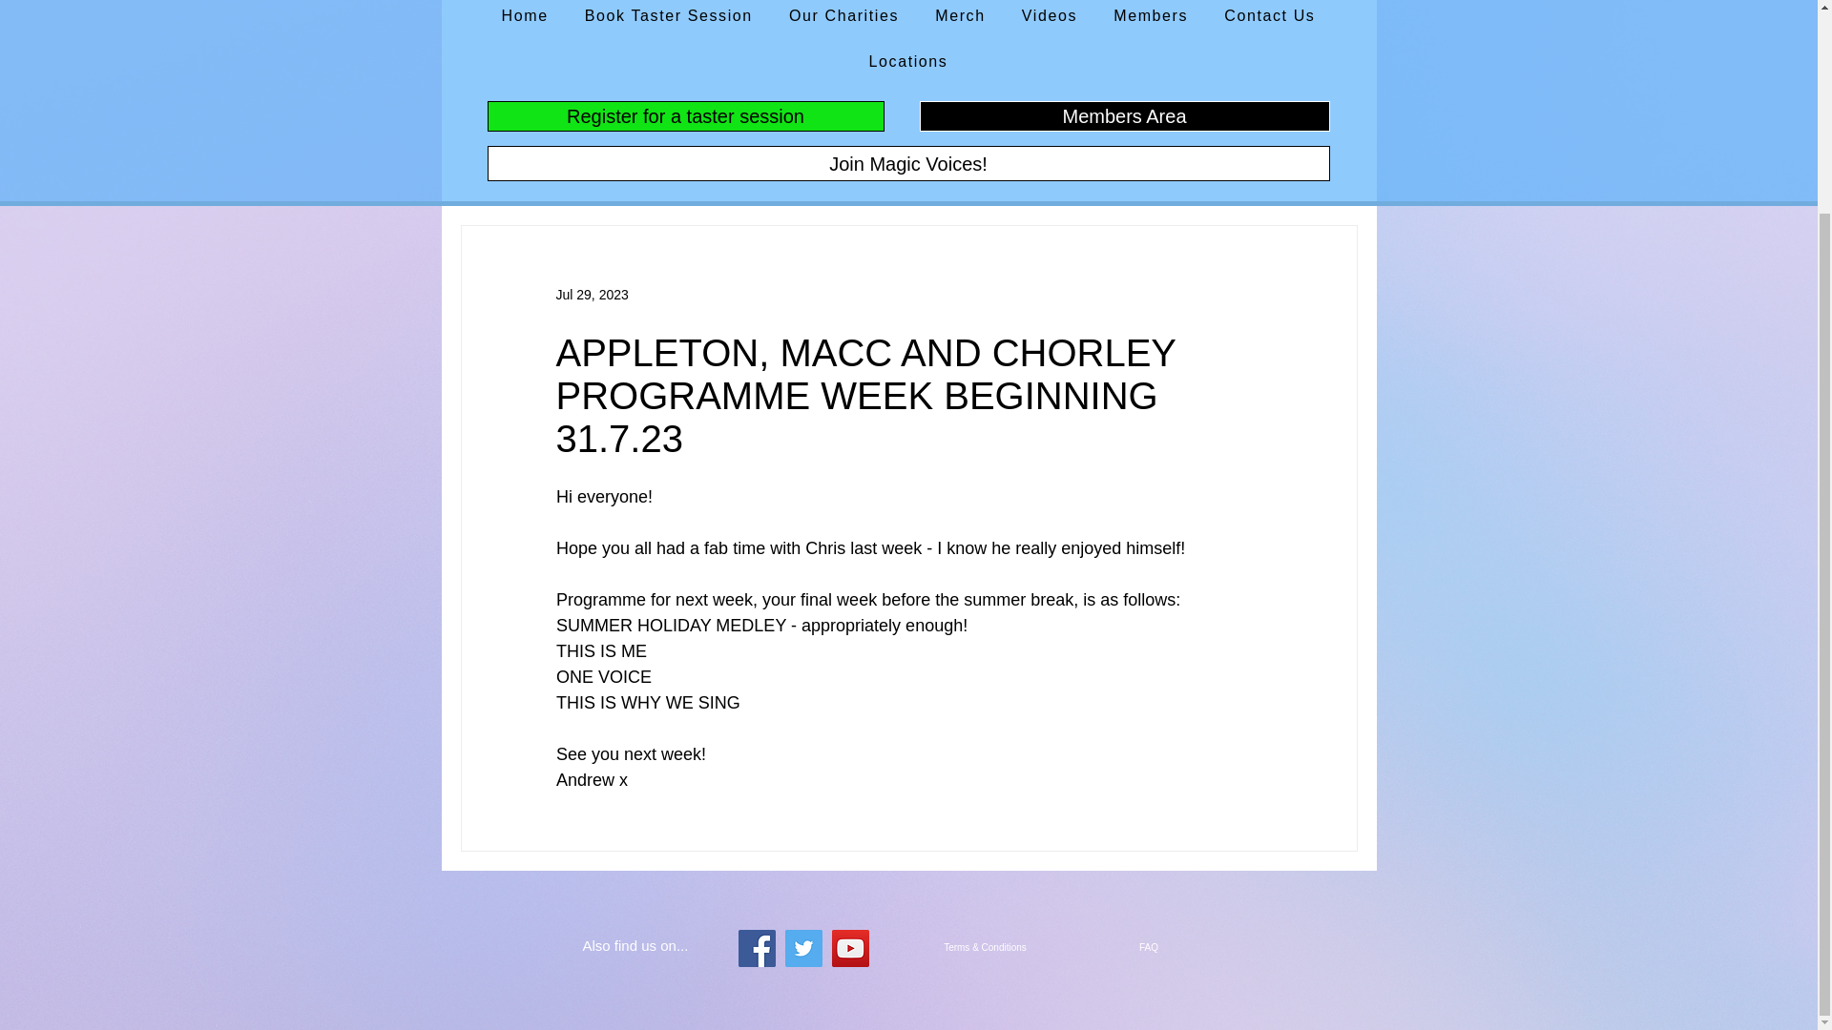  What do you see at coordinates (1124, 116) in the screenshot?
I see `Members Area` at bounding box center [1124, 116].